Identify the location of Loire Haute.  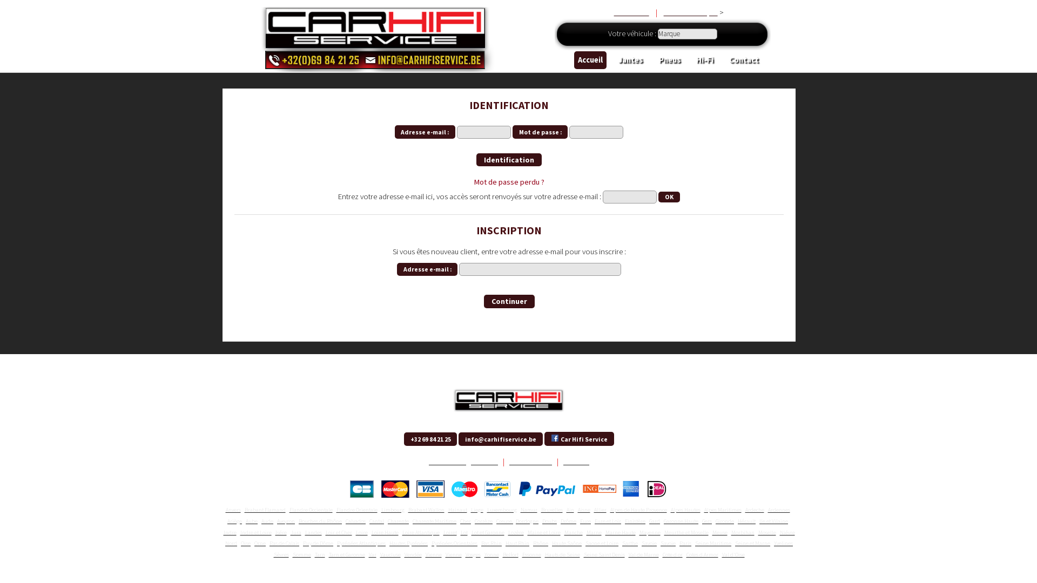
(385, 532).